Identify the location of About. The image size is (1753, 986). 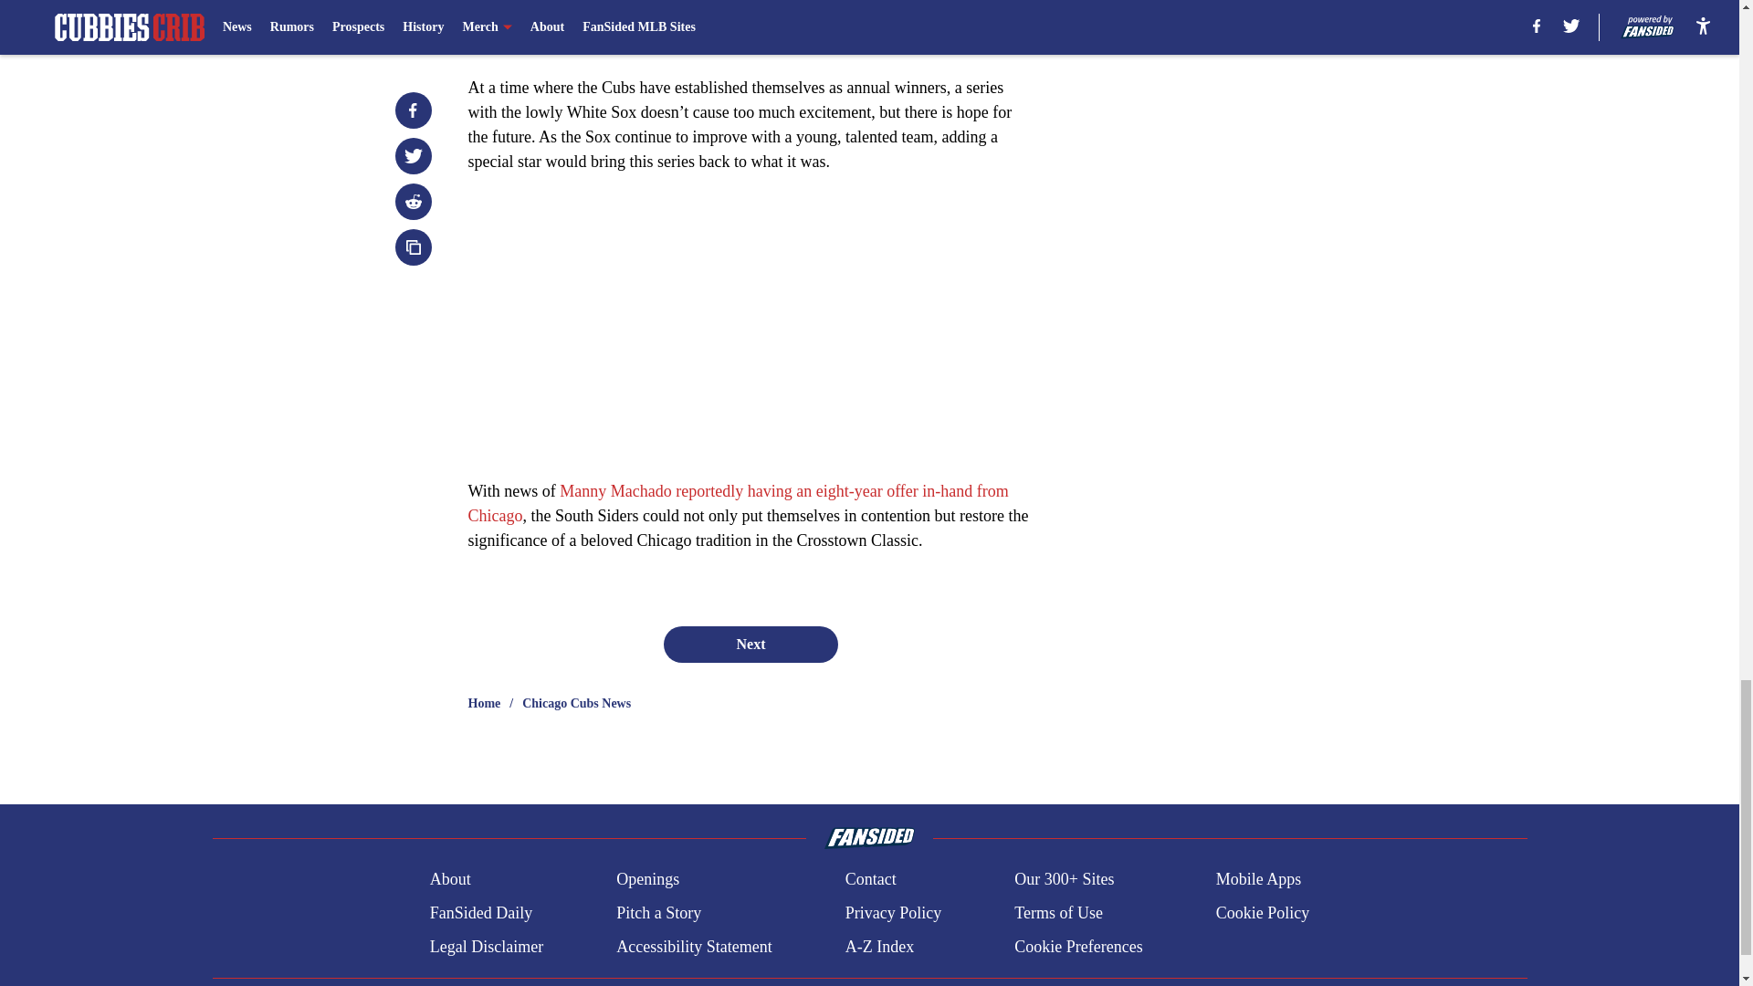
(450, 880).